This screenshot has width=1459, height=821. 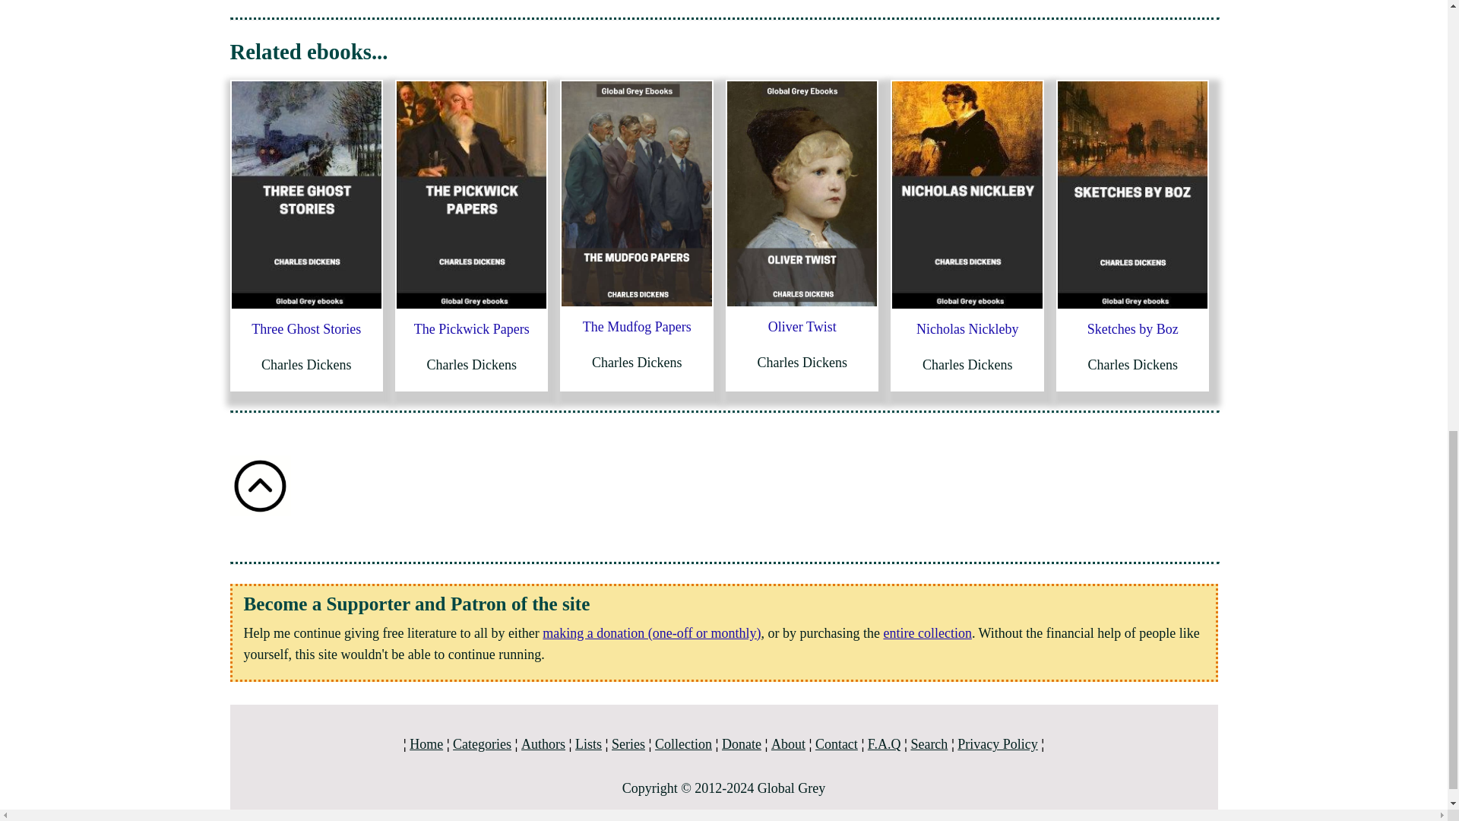 What do you see at coordinates (802, 327) in the screenshot?
I see `Oliver Twist` at bounding box center [802, 327].